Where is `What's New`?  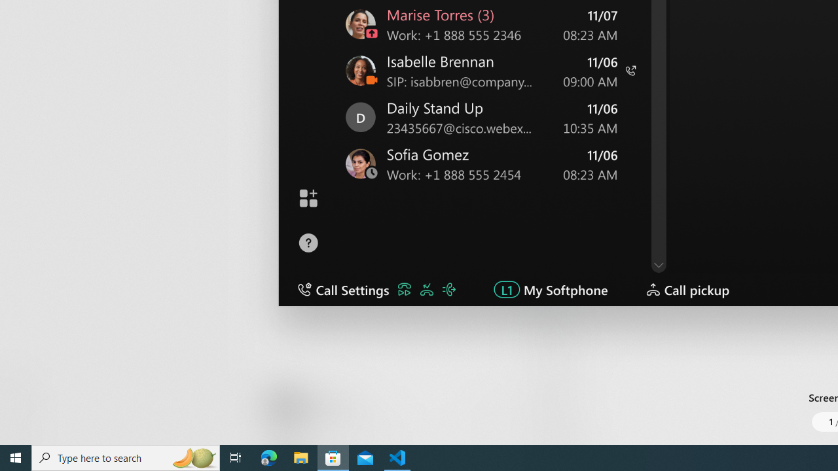 What's New is located at coordinates (24, 378).